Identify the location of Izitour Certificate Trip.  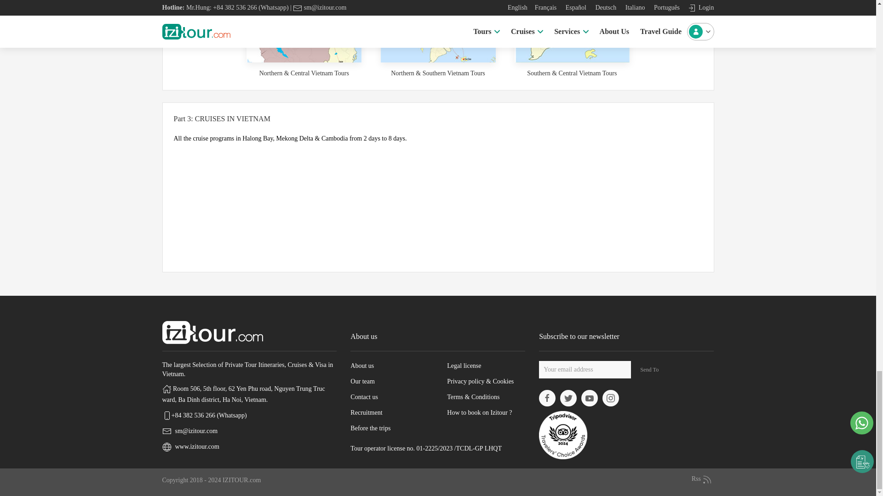
(563, 434).